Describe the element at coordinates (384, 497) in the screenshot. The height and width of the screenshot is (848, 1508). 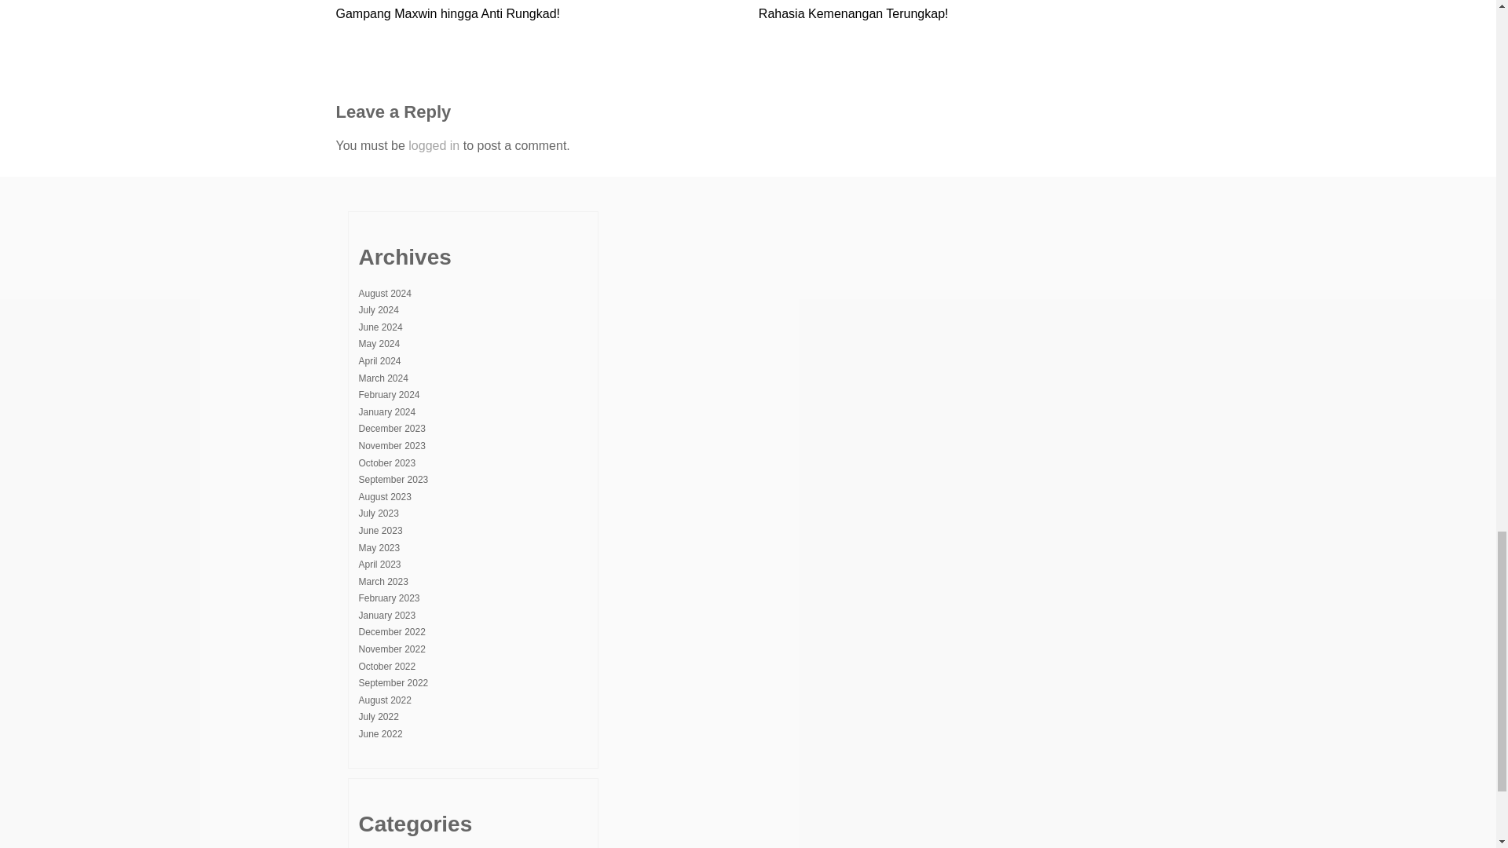
I see `August 2023` at that location.